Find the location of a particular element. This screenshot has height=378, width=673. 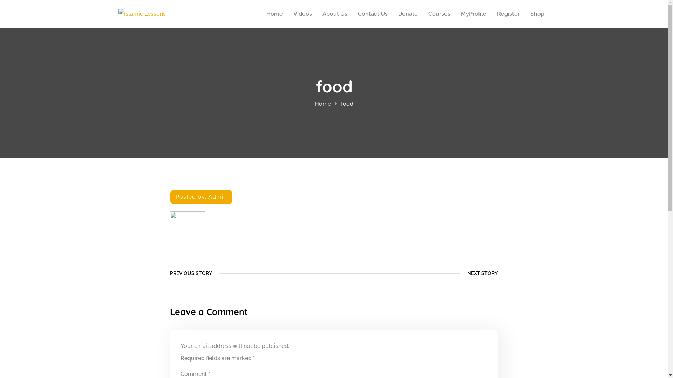

Register is located at coordinates (508, 14).